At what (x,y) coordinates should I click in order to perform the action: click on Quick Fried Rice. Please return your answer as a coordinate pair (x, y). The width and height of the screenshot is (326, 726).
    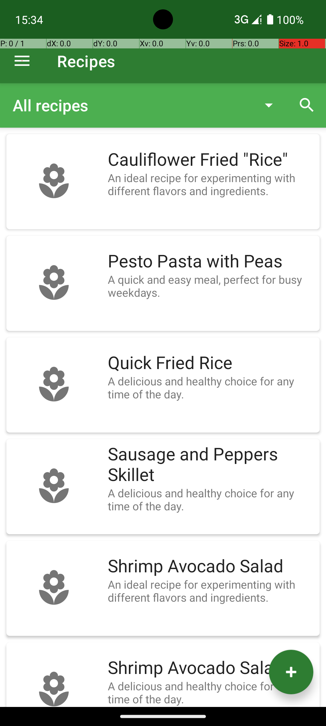
    Looking at the image, I should click on (211, 363).